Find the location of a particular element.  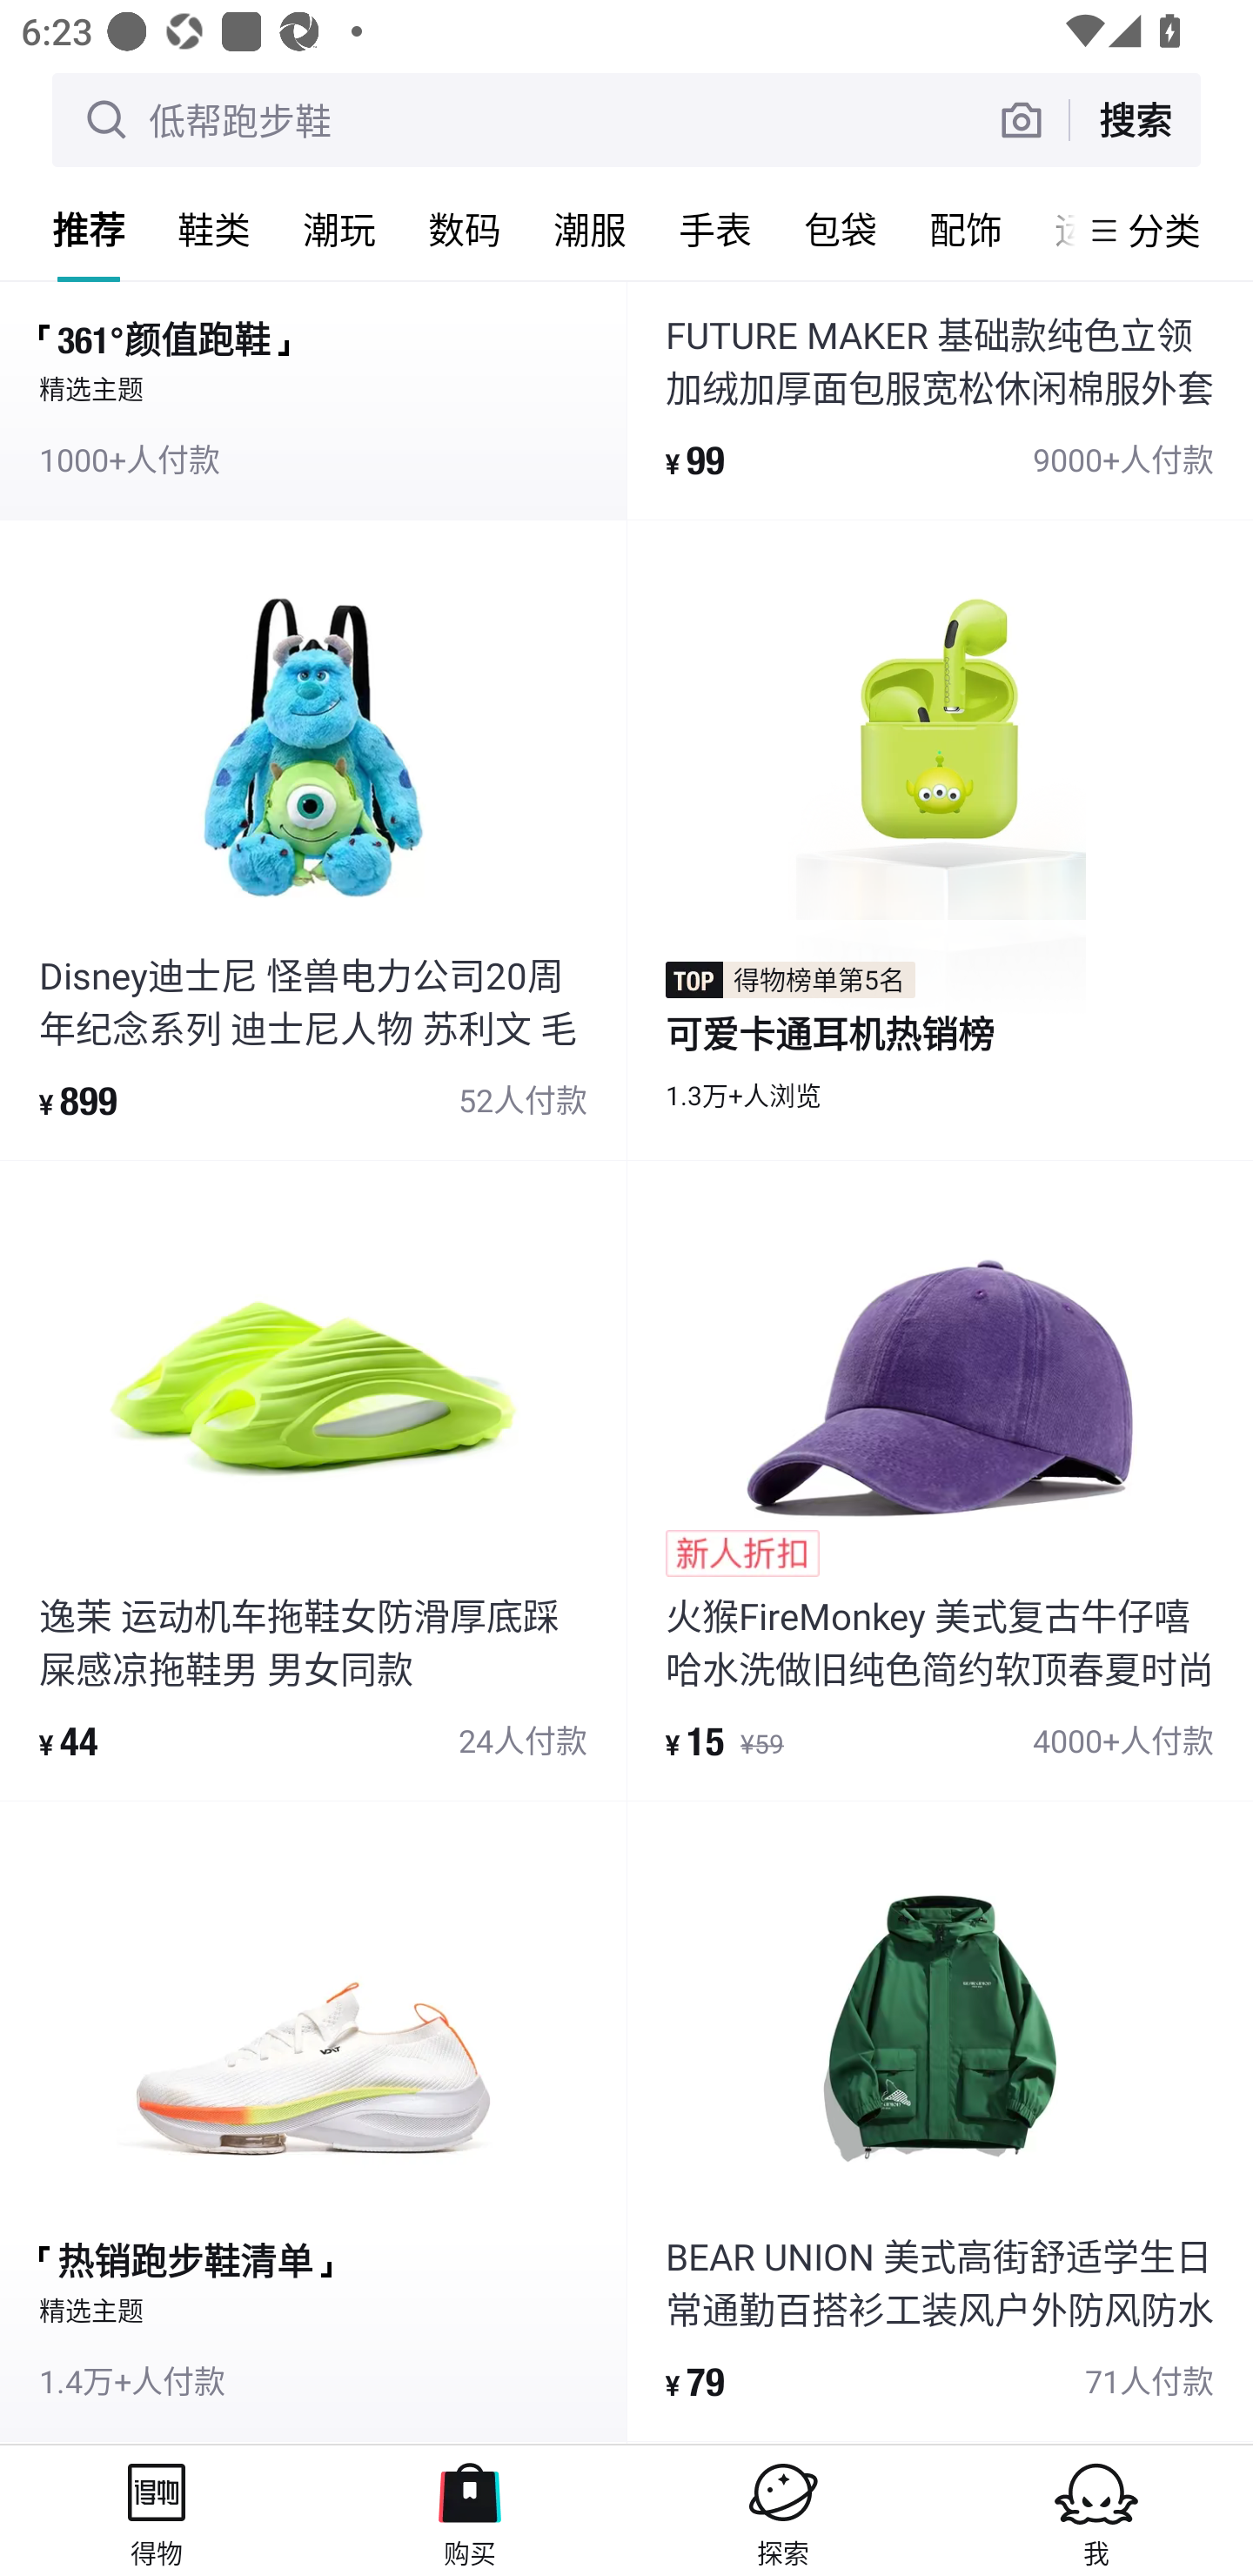

鞋类 is located at coordinates (214, 229).